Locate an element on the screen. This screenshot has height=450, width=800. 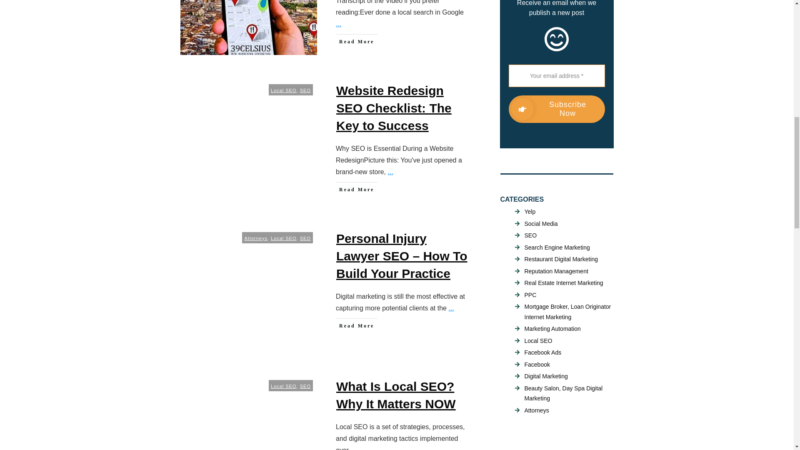
Local SEO is located at coordinates (284, 90).